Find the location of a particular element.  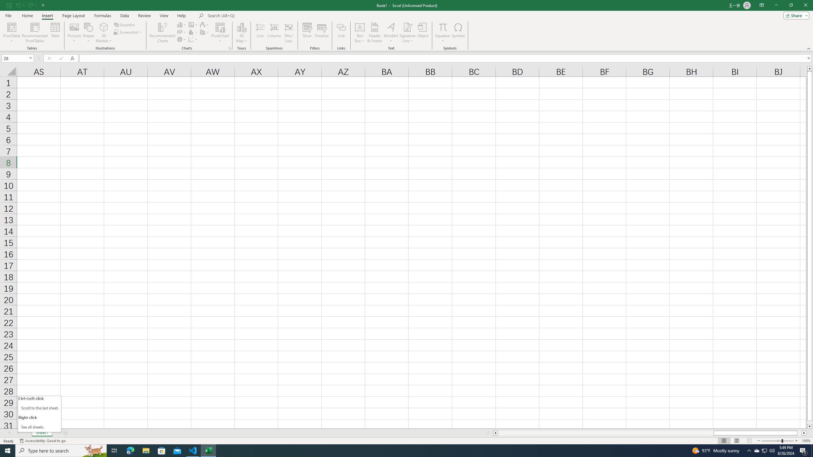

PivotTable is located at coordinates (11, 27).